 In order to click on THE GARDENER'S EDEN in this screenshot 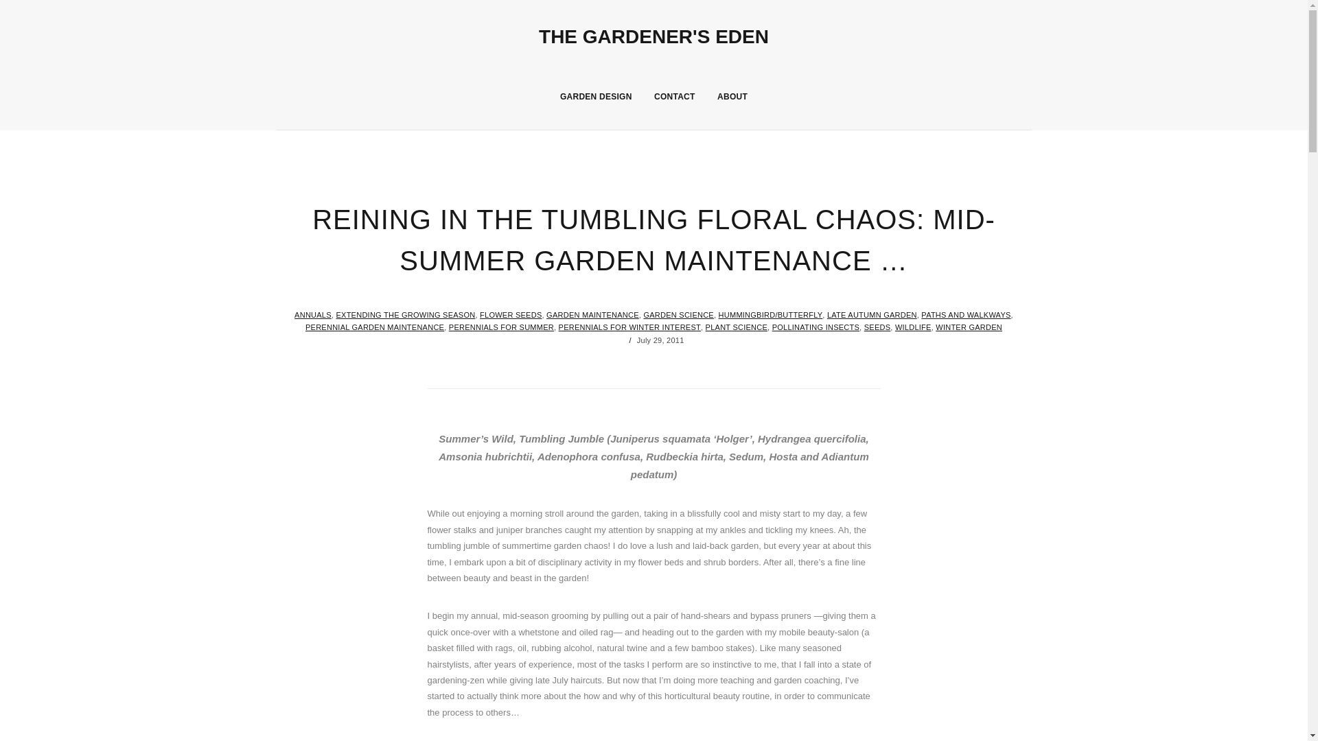, I will do `click(654, 36)`.